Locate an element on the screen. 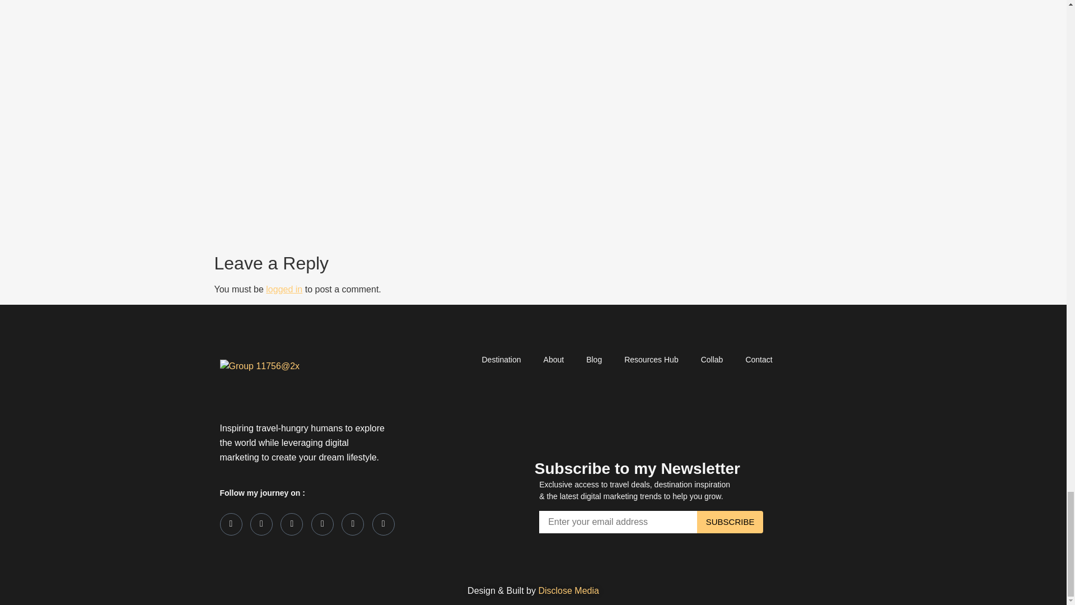 This screenshot has height=605, width=1075. Blog is located at coordinates (590, 360).